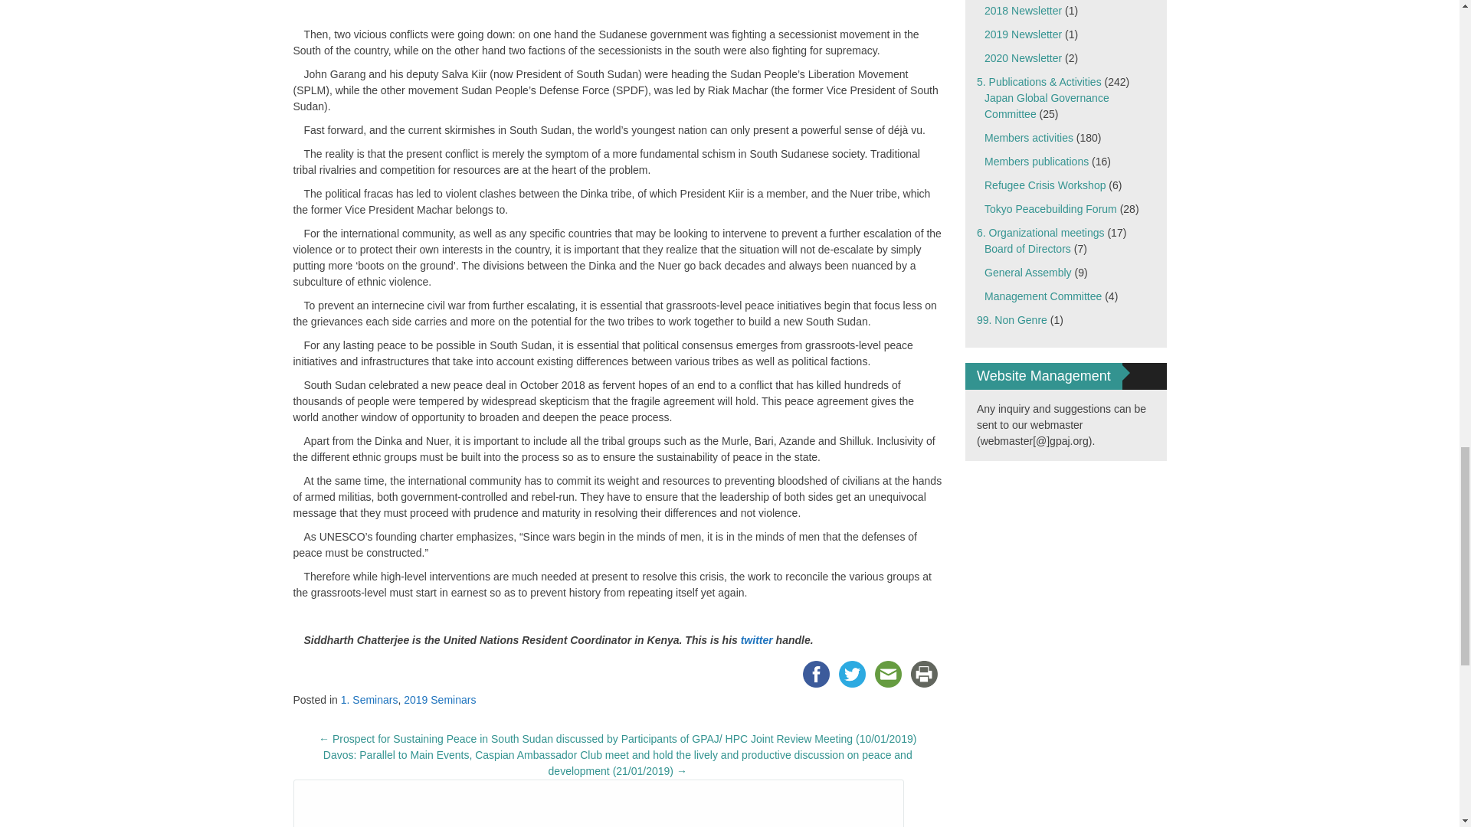  Describe the element at coordinates (816, 674) in the screenshot. I see `facebook` at that location.